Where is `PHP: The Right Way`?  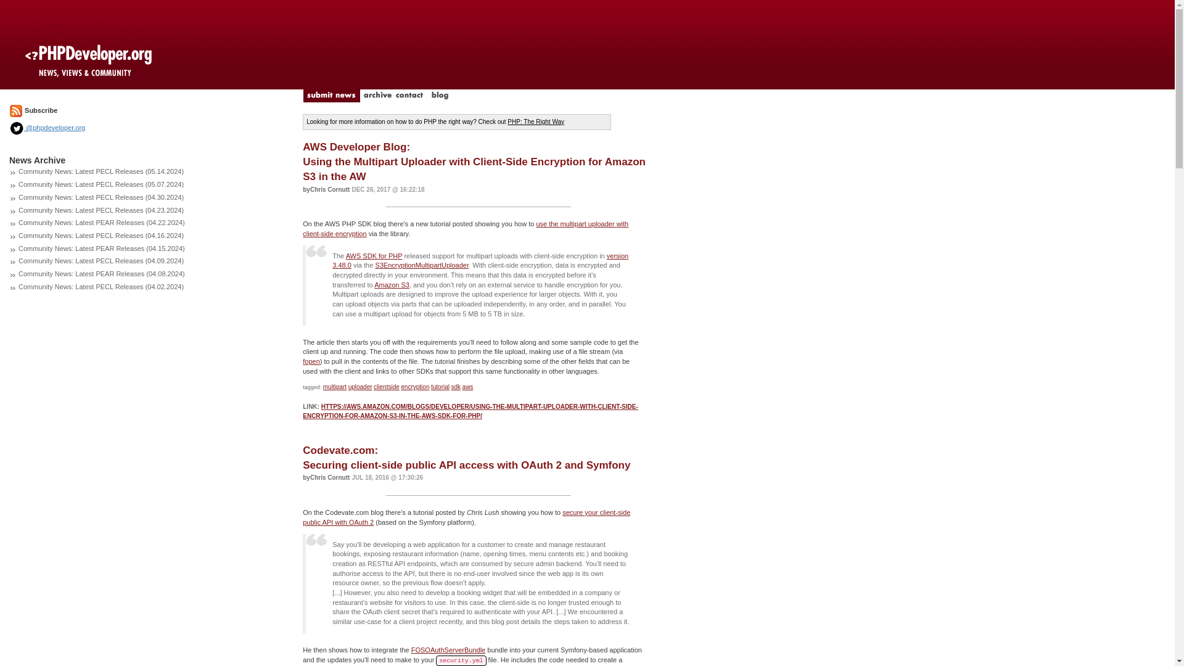 PHP: The Right Way is located at coordinates (536, 122).